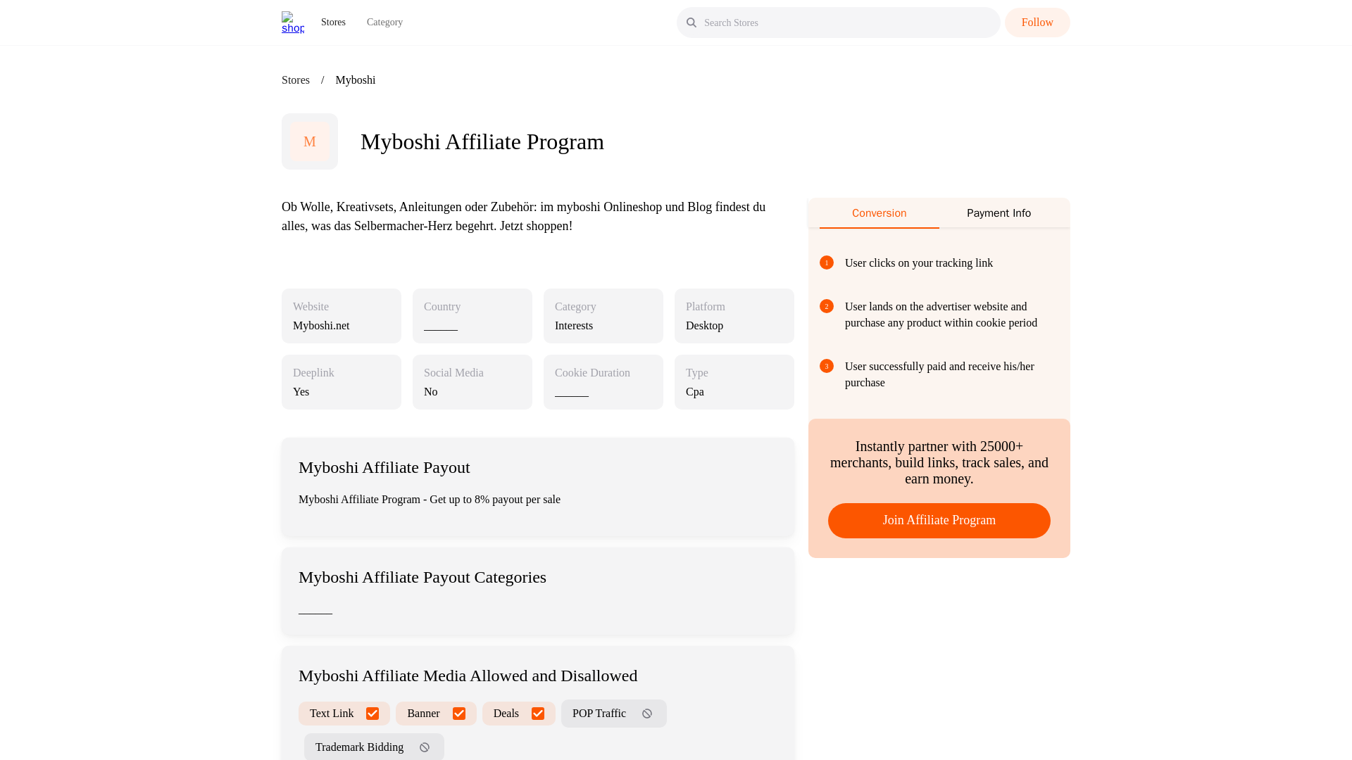  I want to click on Type, so click(697, 373).